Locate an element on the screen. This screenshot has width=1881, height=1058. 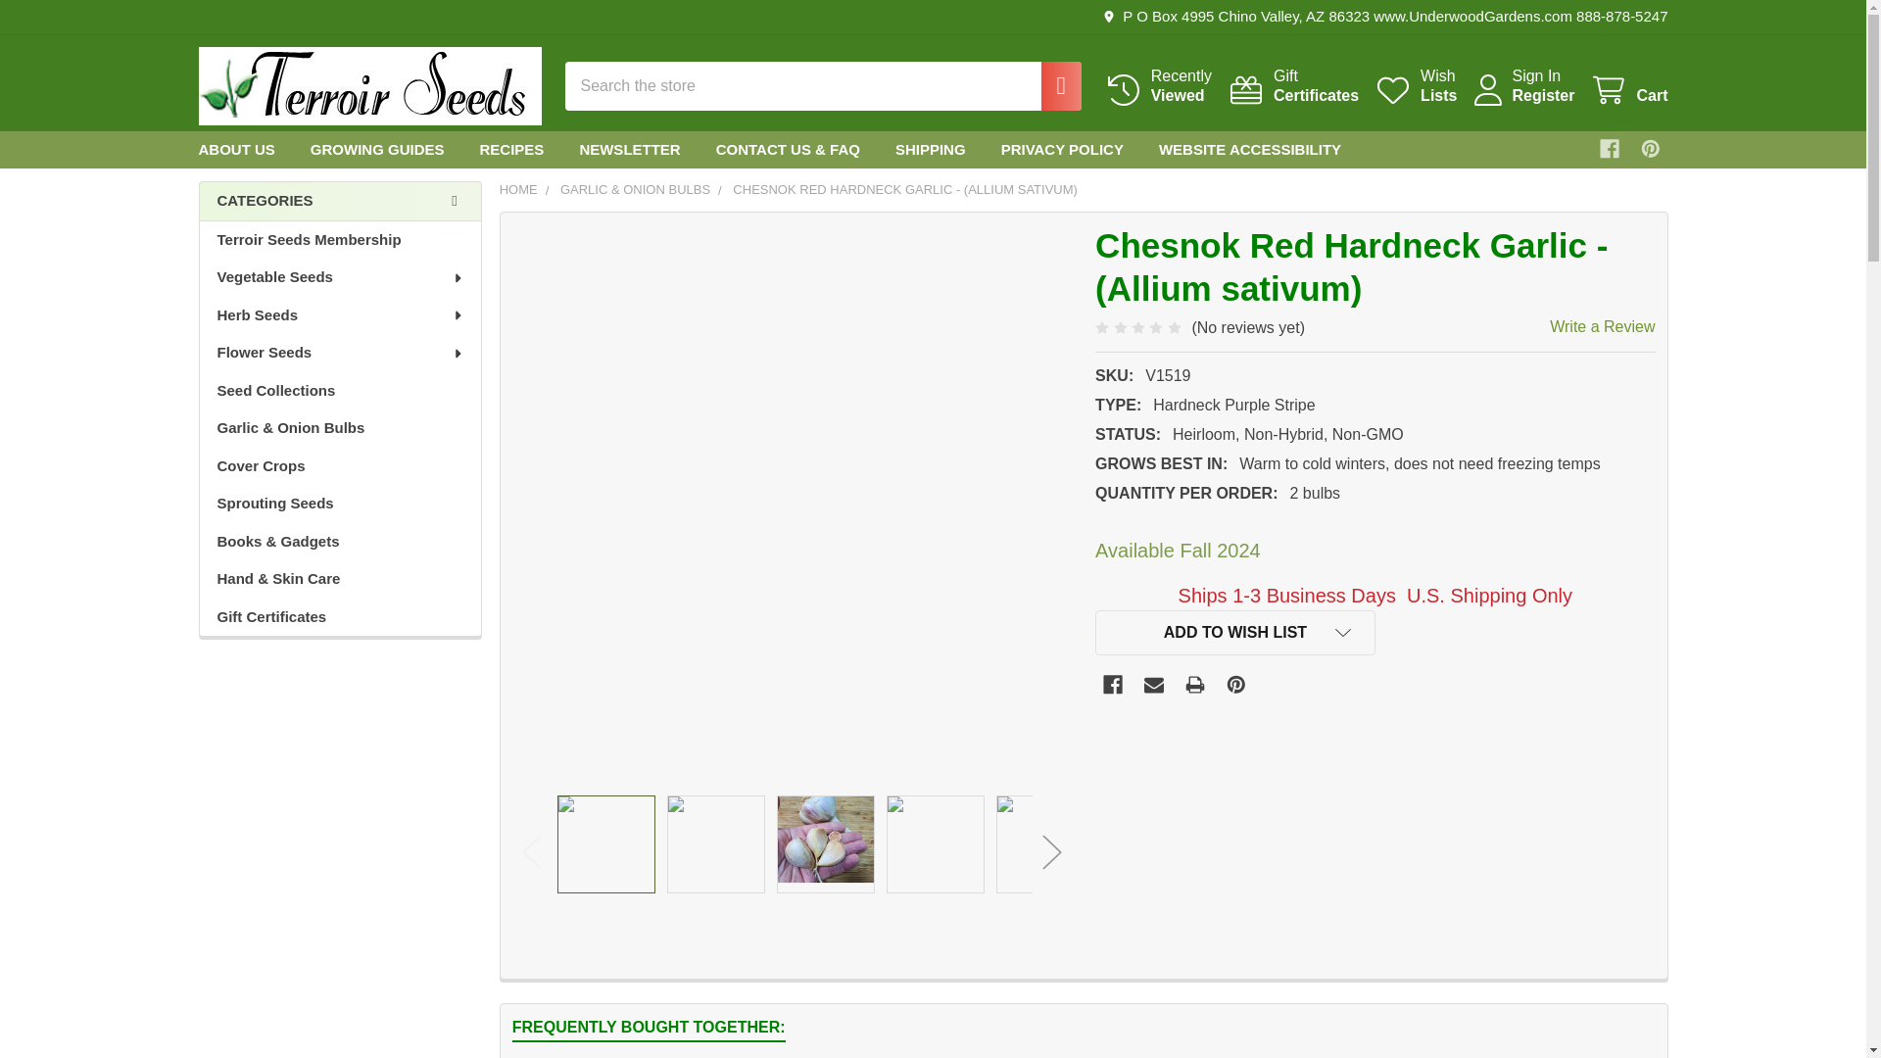
Cart is located at coordinates (1415, 86).